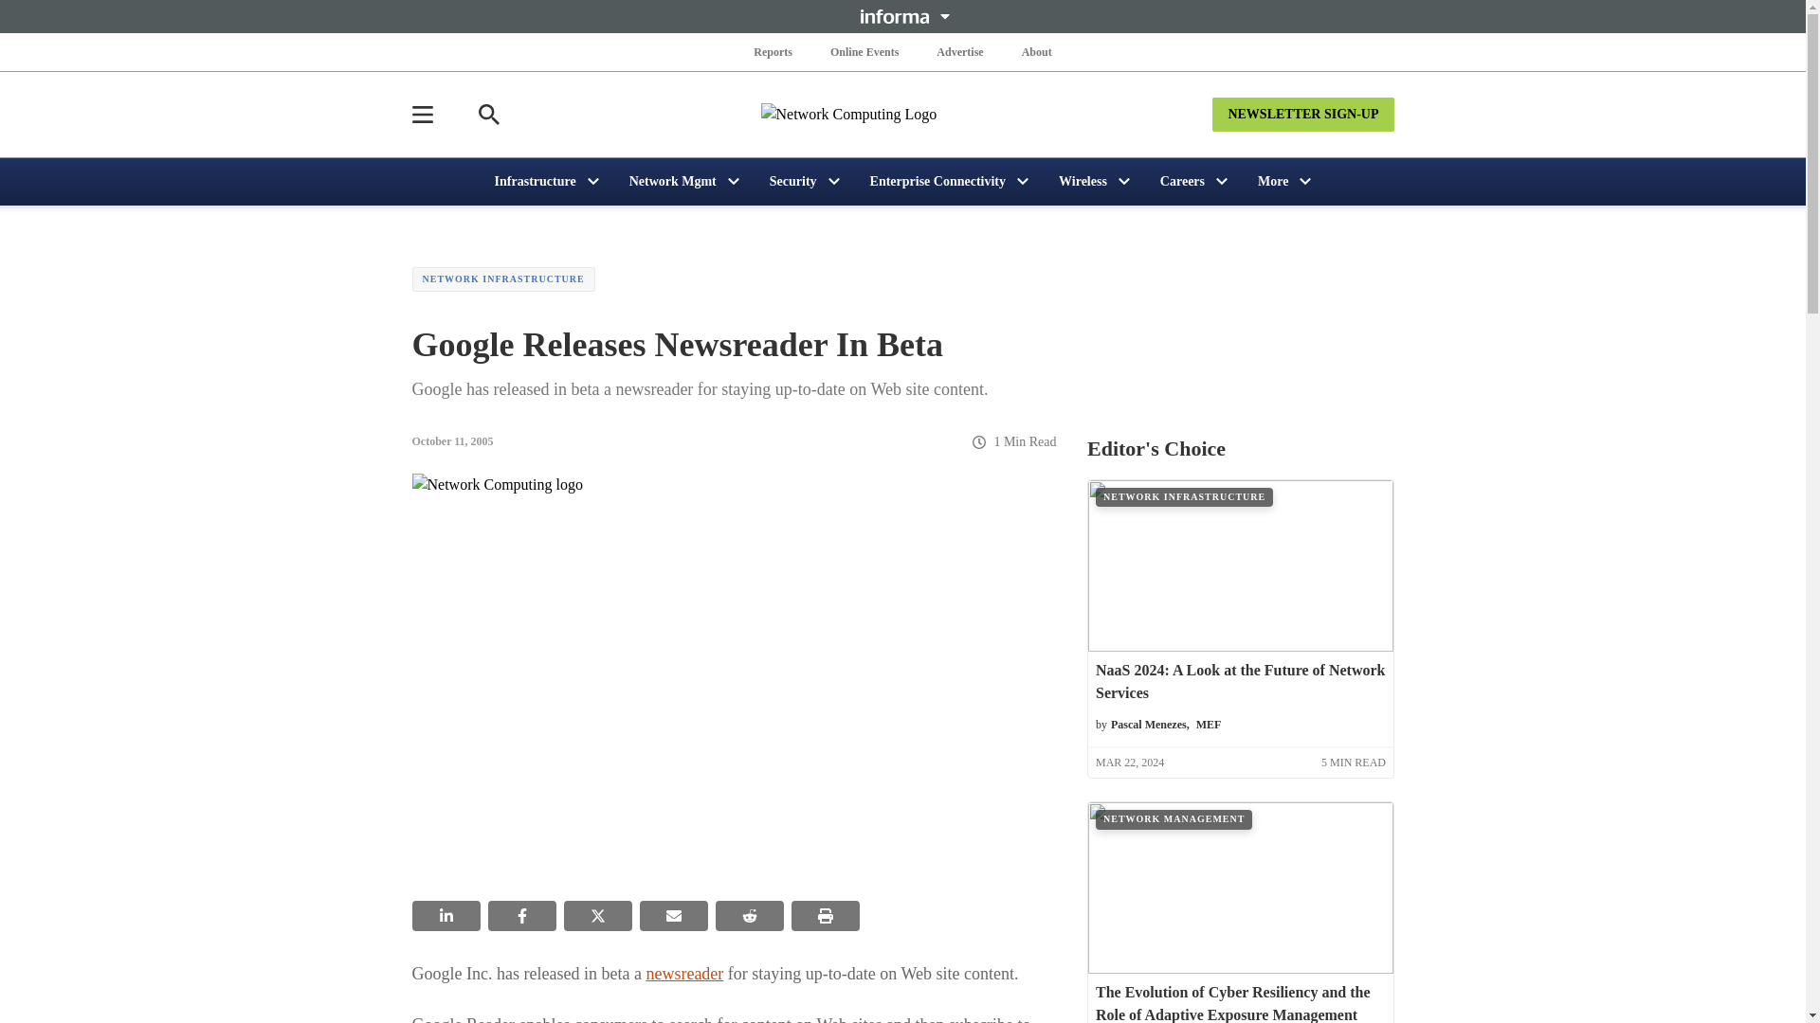  What do you see at coordinates (902, 114) in the screenshot?
I see `Network Computing Logo` at bounding box center [902, 114].